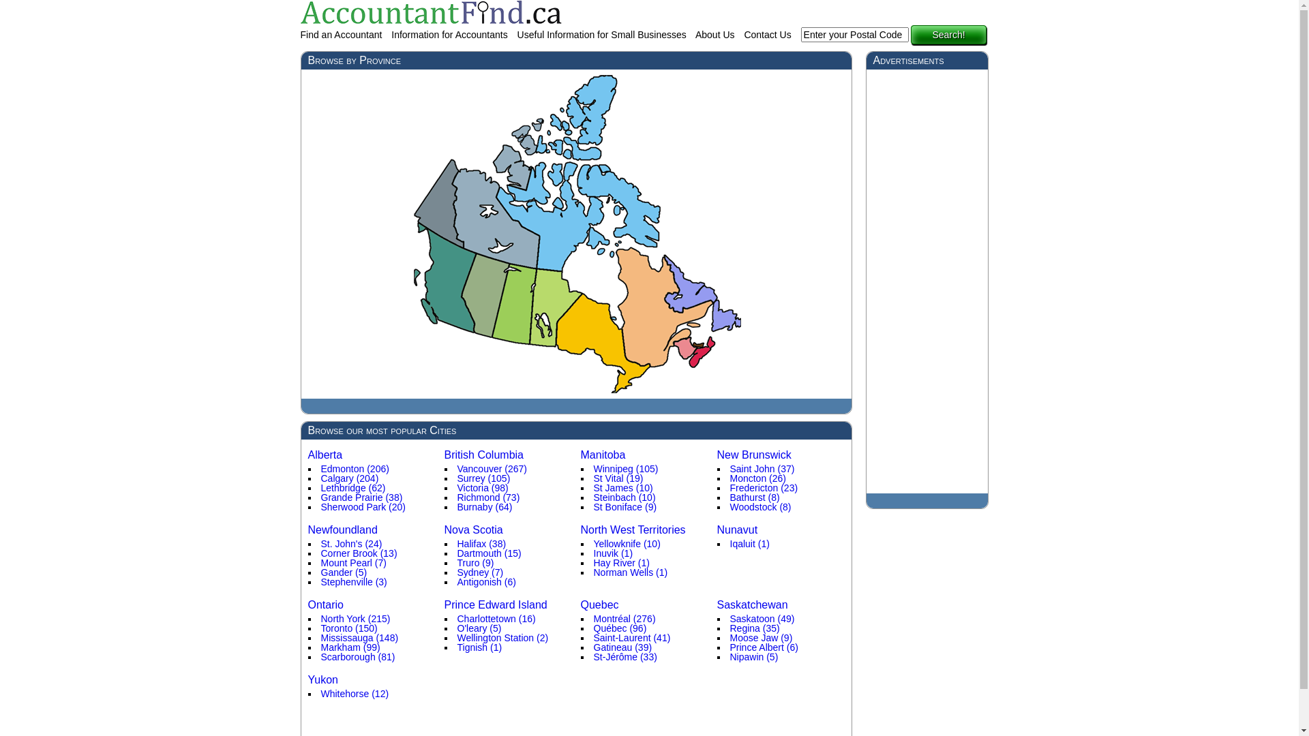 This screenshot has width=1309, height=736. I want to click on Calgary (204), so click(349, 480).